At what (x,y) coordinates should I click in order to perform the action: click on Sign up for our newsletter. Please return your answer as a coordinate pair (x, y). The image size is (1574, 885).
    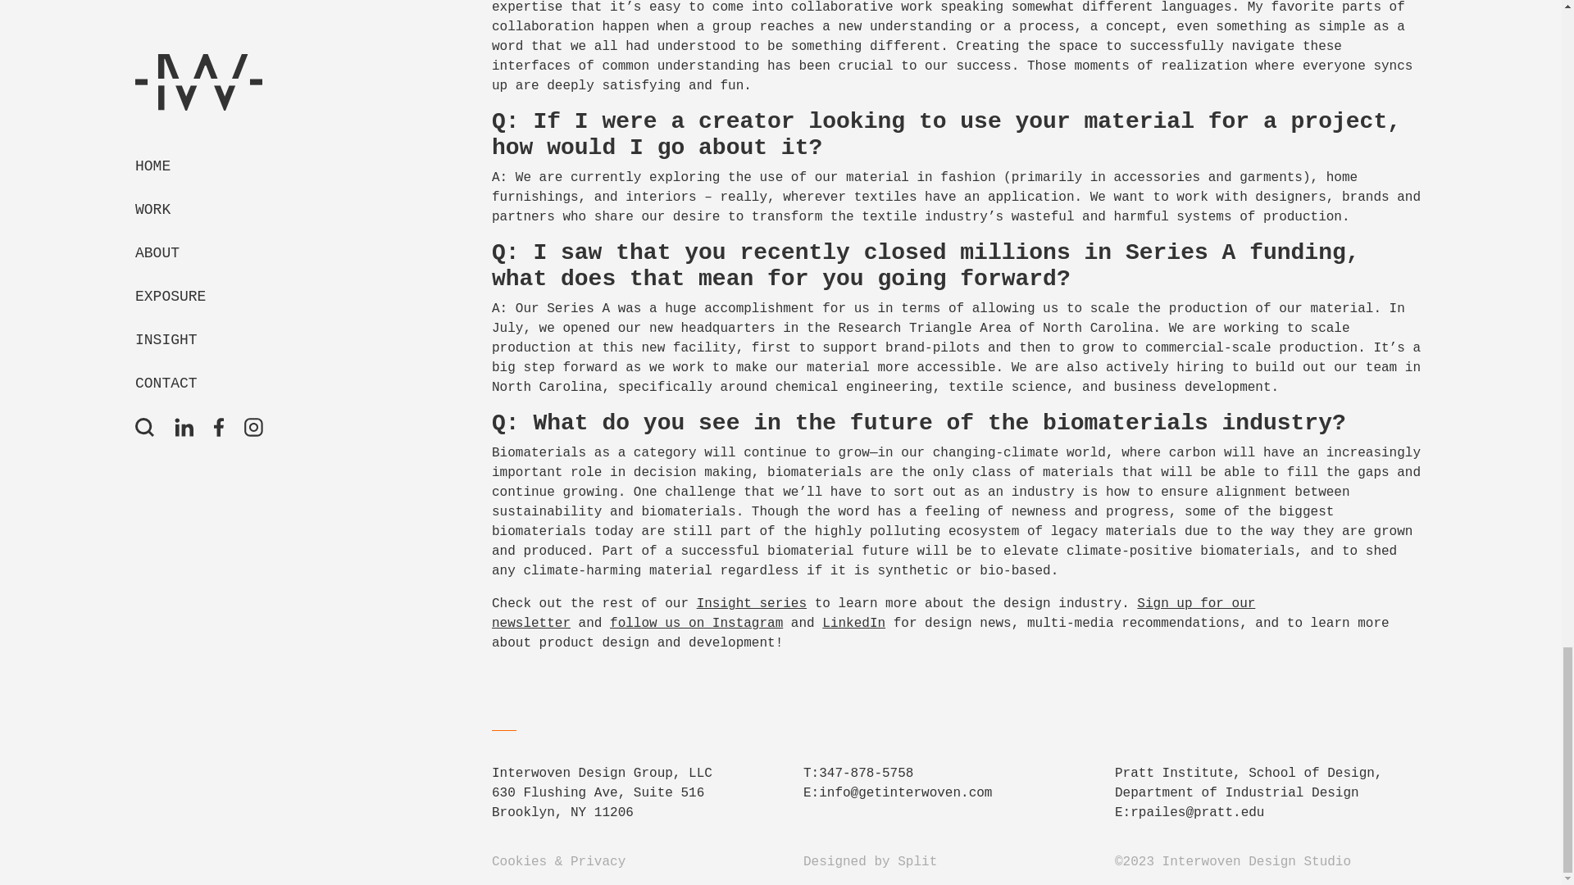
    Looking at the image, I should click on (872, 613).